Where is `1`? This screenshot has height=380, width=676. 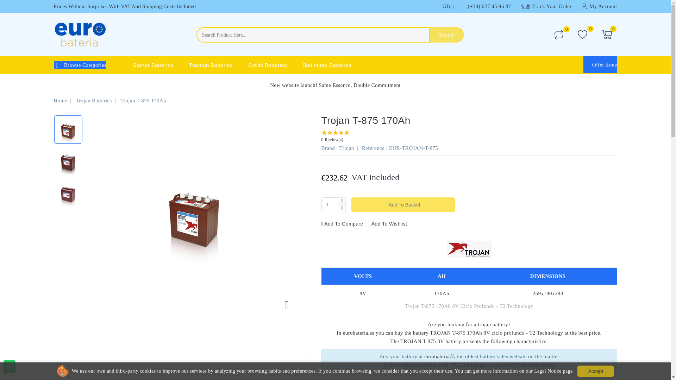 1 is located at coordinates (330, 204).